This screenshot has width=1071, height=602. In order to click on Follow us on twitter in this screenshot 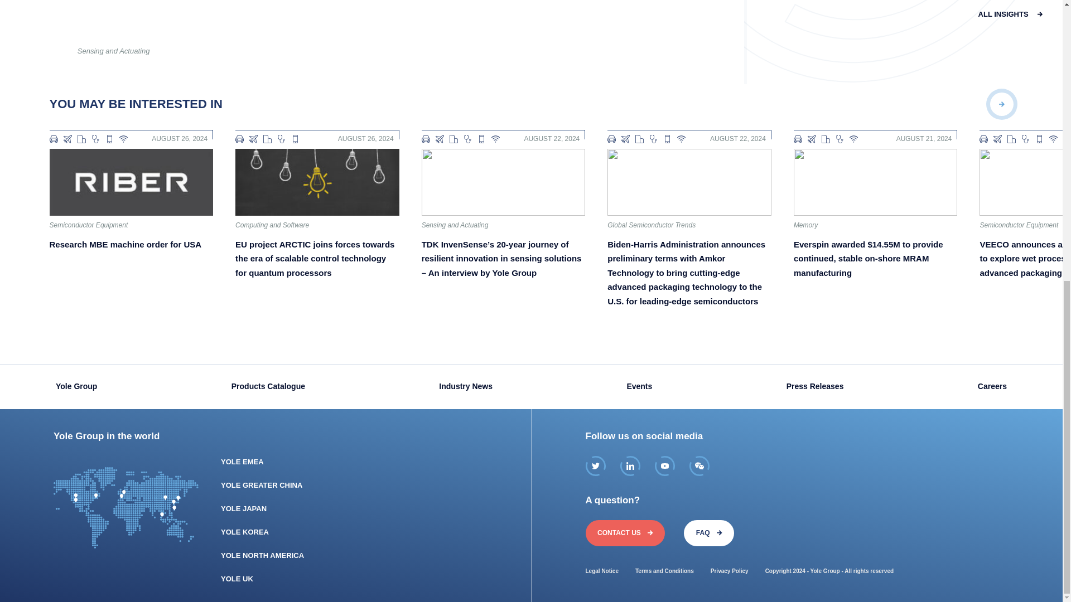, I will do `click(596, 466)`.